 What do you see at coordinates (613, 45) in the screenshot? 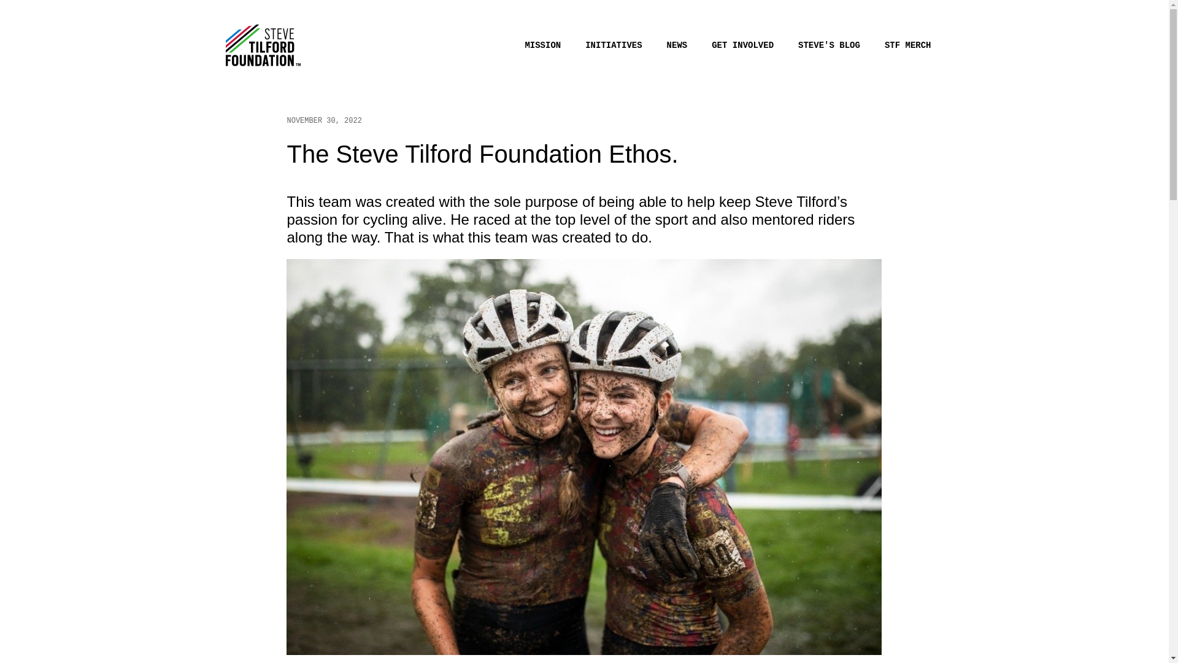
I see `INITIATIVES` at bounding box center [613, 45].